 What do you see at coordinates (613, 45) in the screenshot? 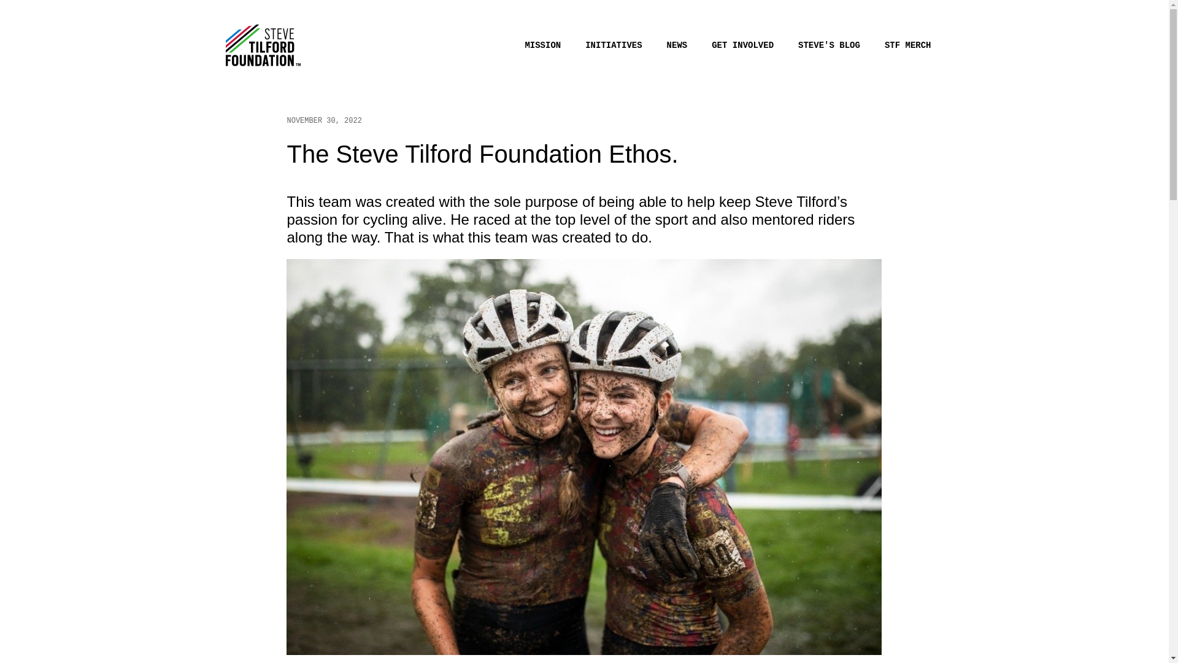
I see `INITIATIVES` at bounding box center [613, 45].